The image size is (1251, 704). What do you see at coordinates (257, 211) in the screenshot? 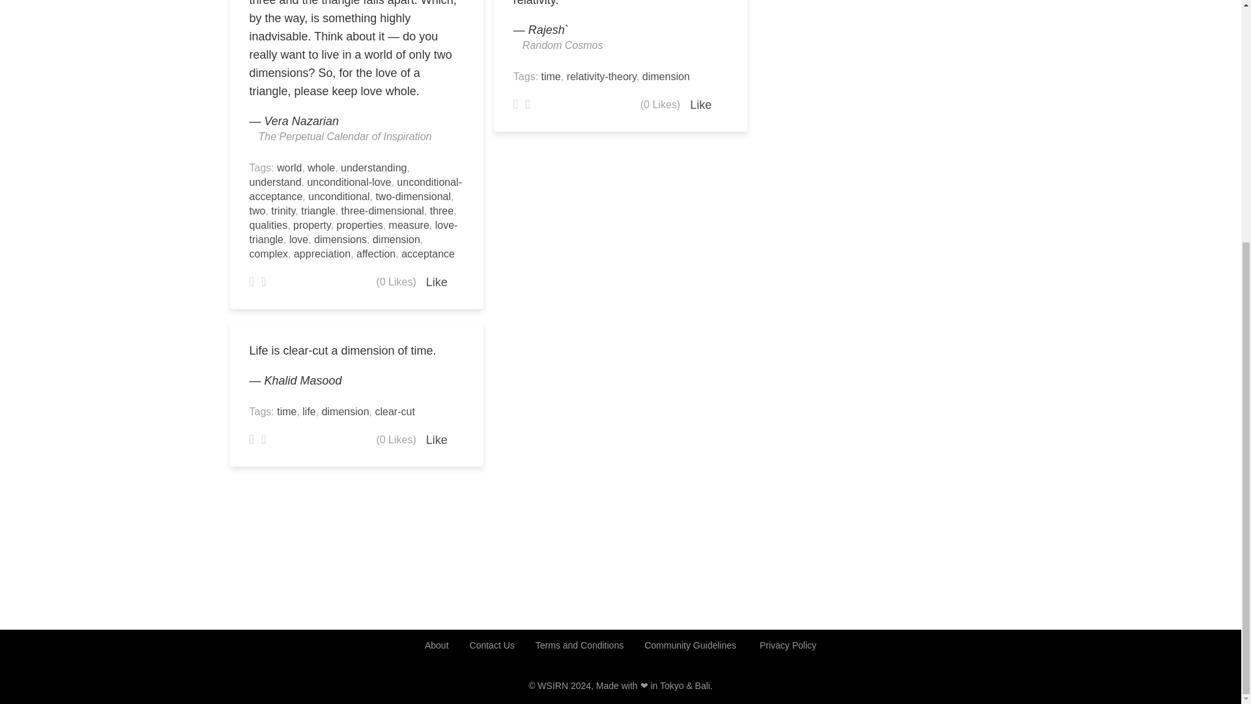
I see `two` at bounding box center [257, 211].